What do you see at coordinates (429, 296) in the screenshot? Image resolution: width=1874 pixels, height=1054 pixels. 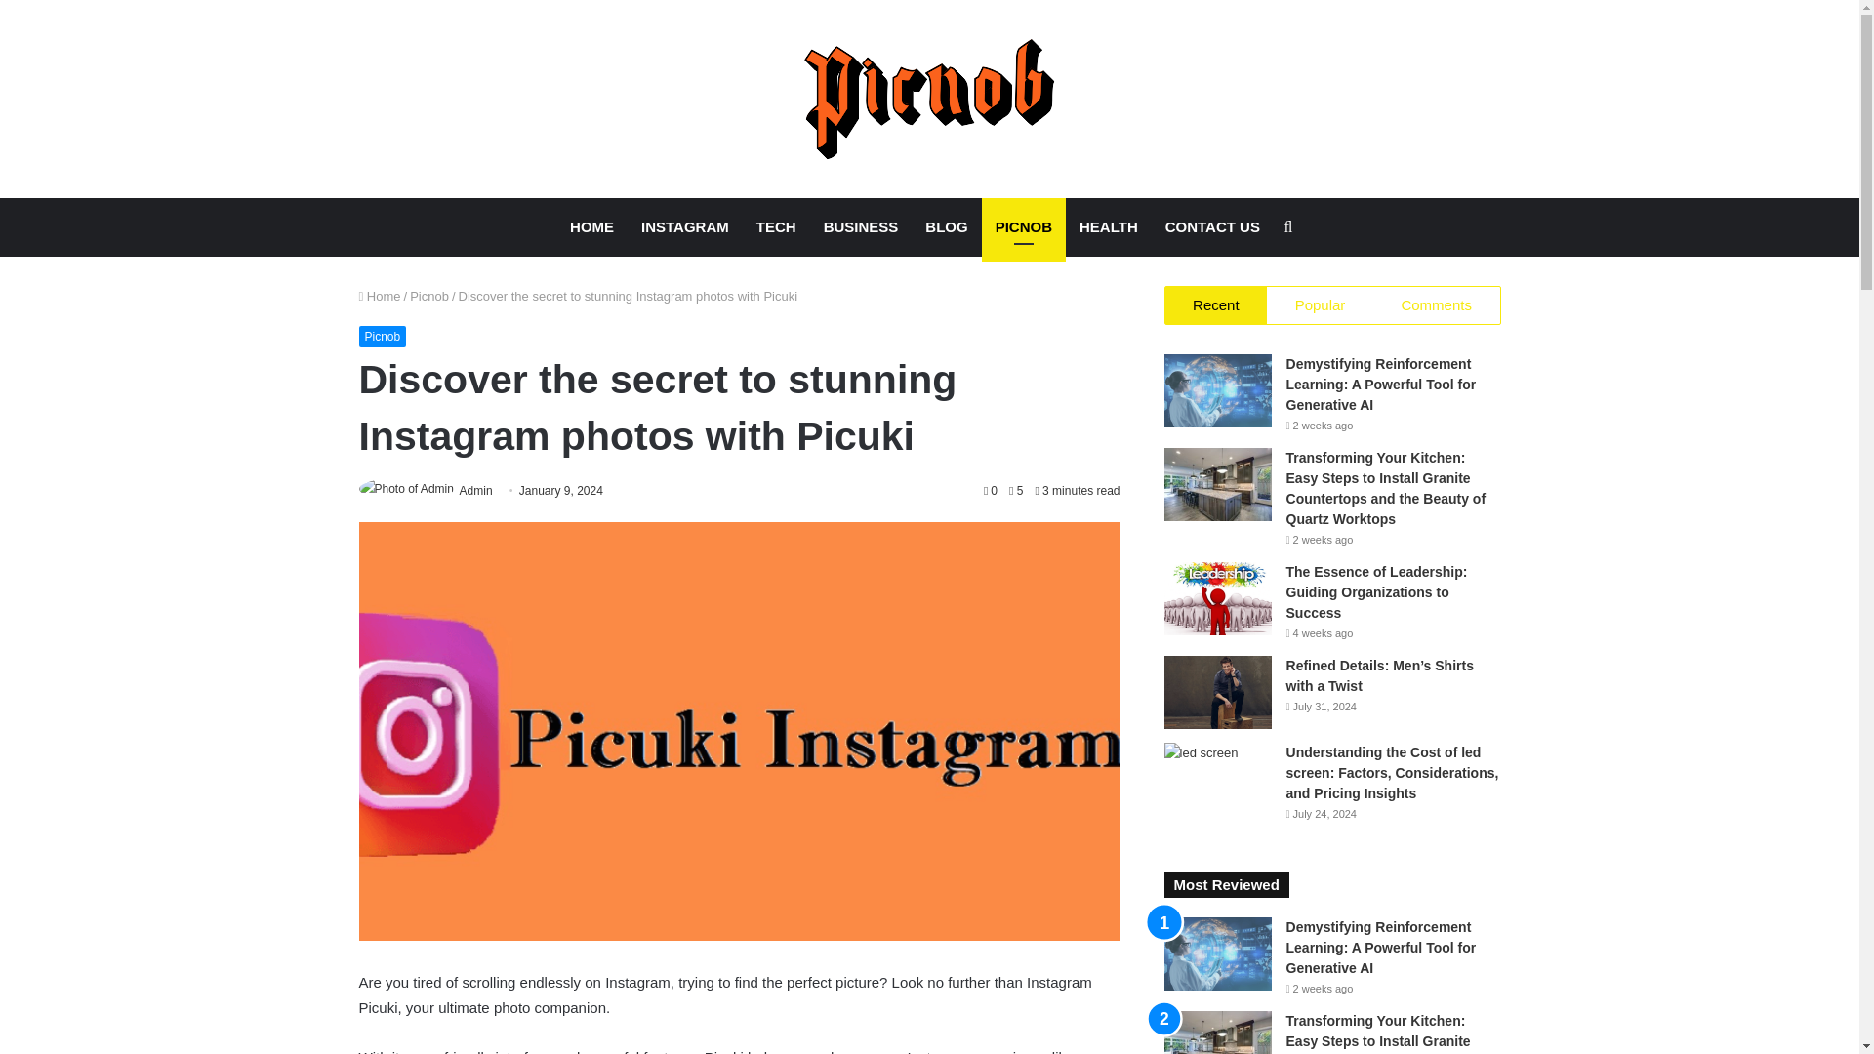 I see `Picnob` at bounding box center [429, 296].